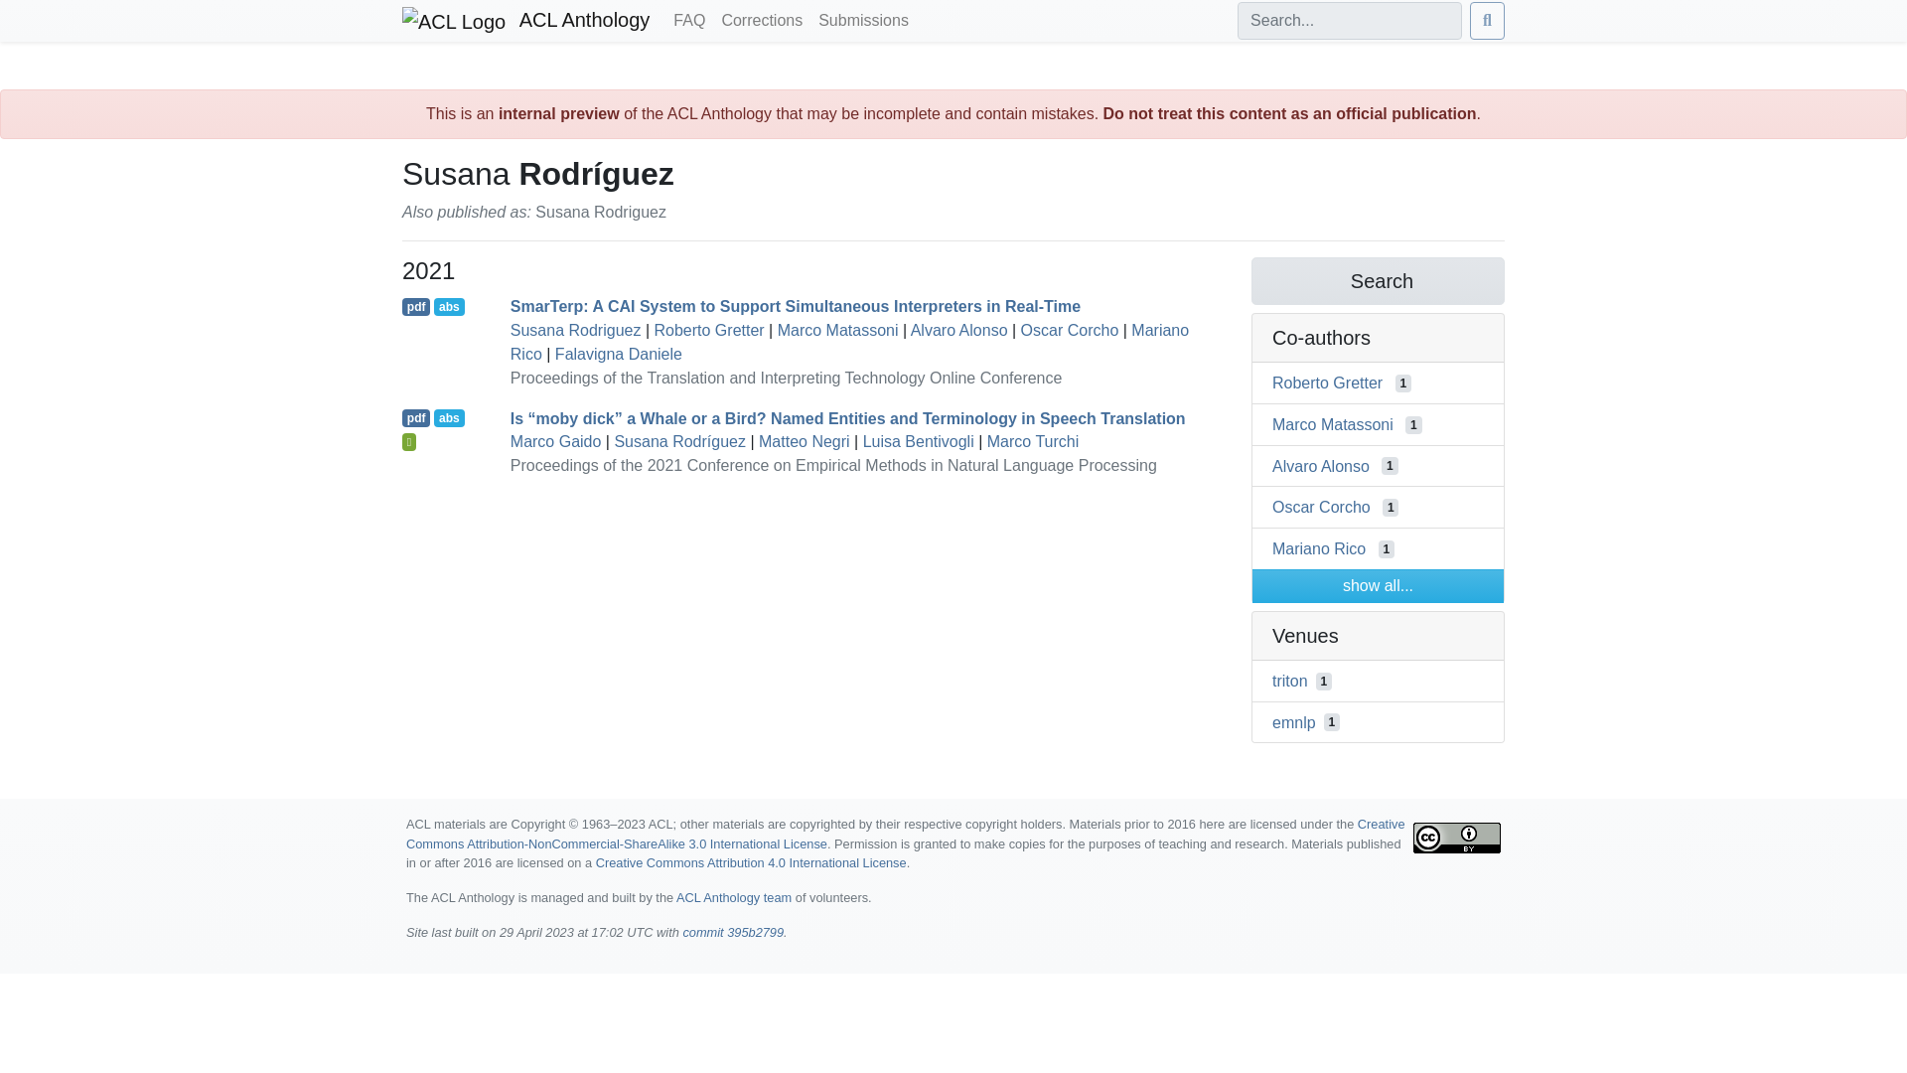 The height and width of the screenshot is (1073, 1907). Describe the element at coordinates (449, 417) in the screenshot. I see `Show Abstract` at that location.